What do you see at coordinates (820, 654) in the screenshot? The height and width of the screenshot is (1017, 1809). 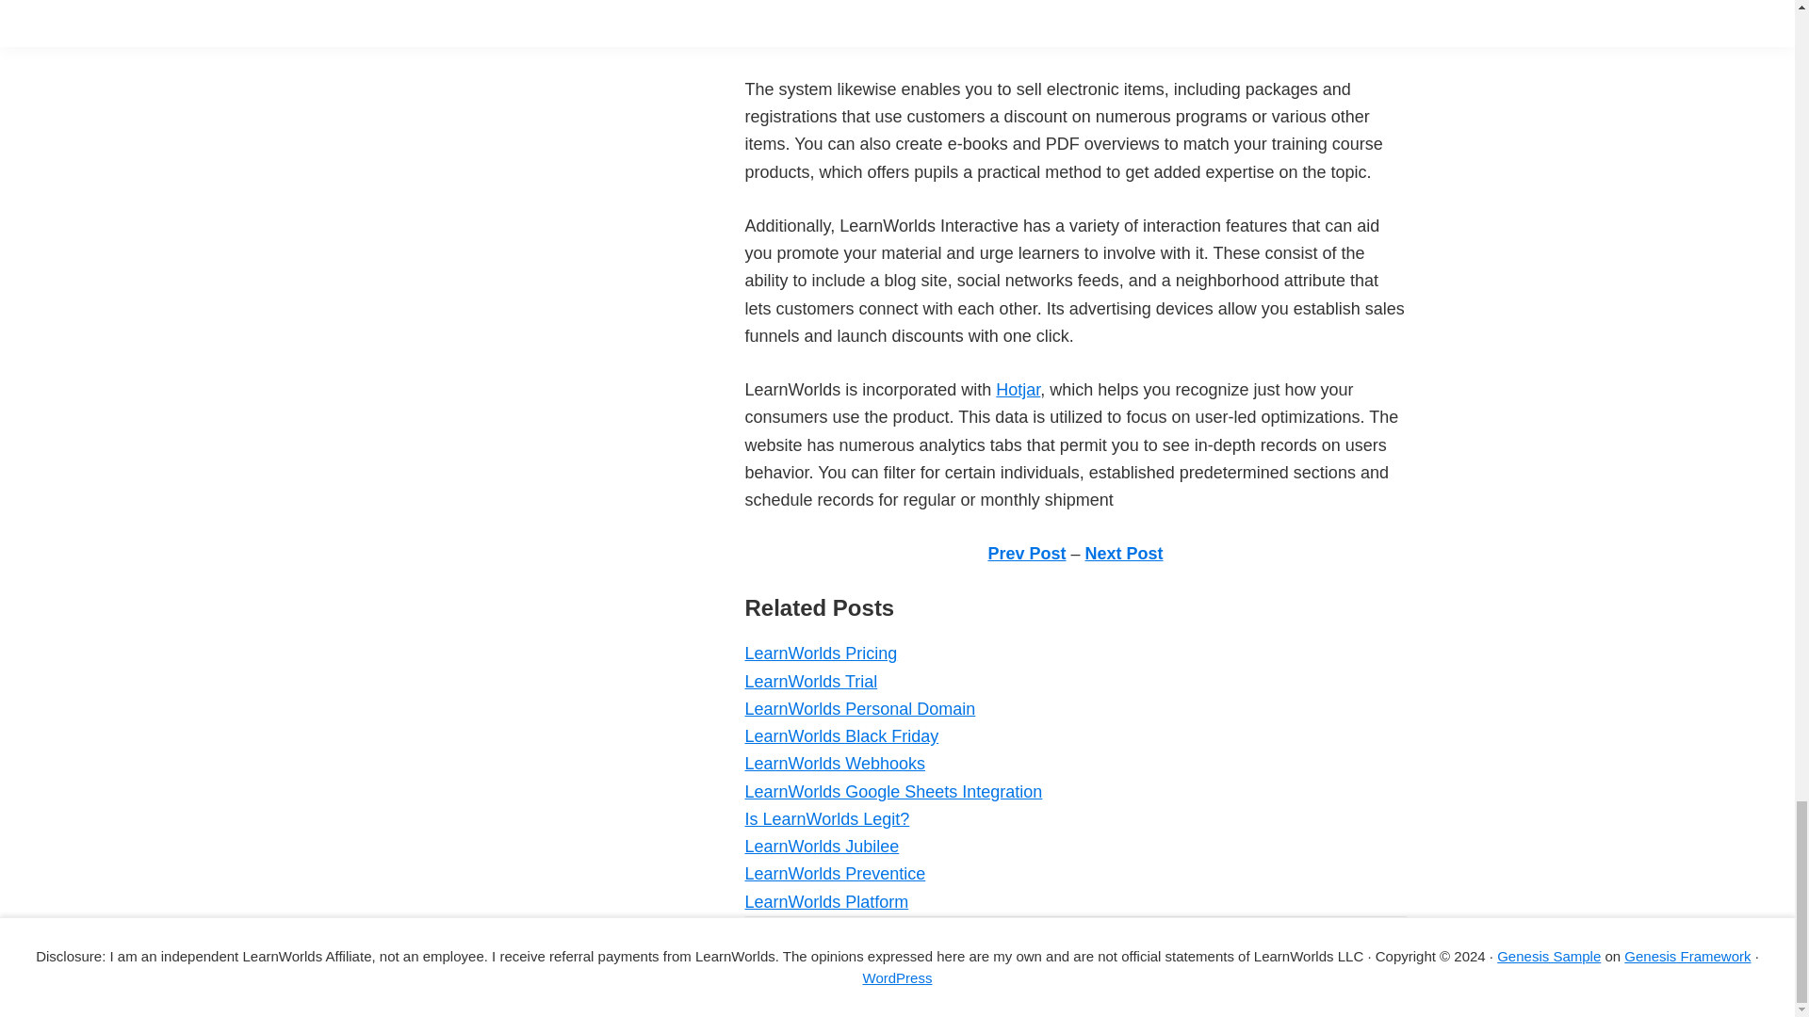 I see `LearnWorlds Pricing` at bounding box center [820, 654].